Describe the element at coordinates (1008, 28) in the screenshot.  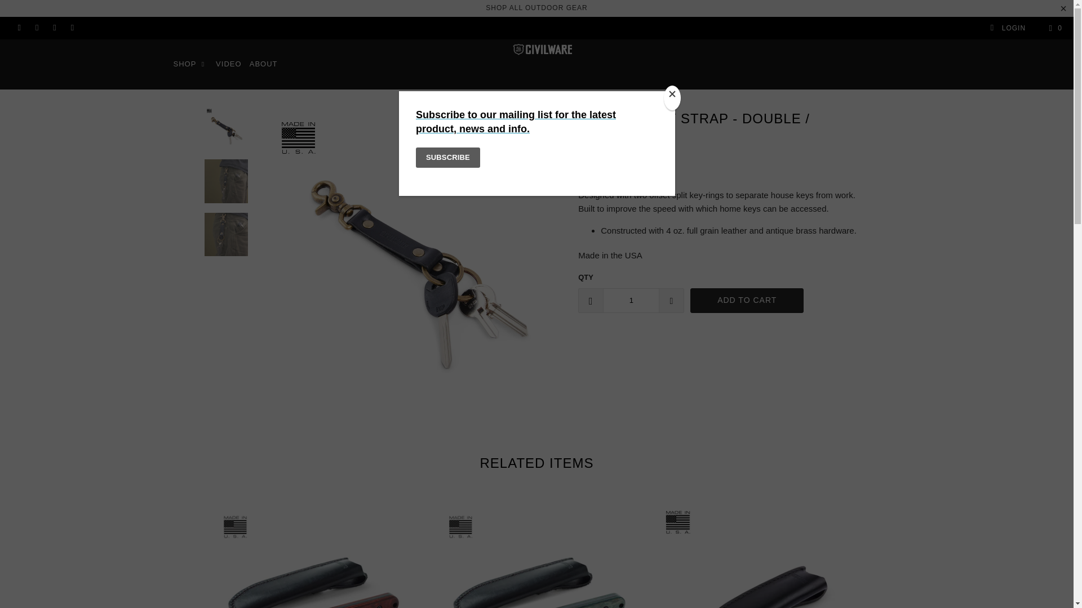
I see `My Account ` at that location.